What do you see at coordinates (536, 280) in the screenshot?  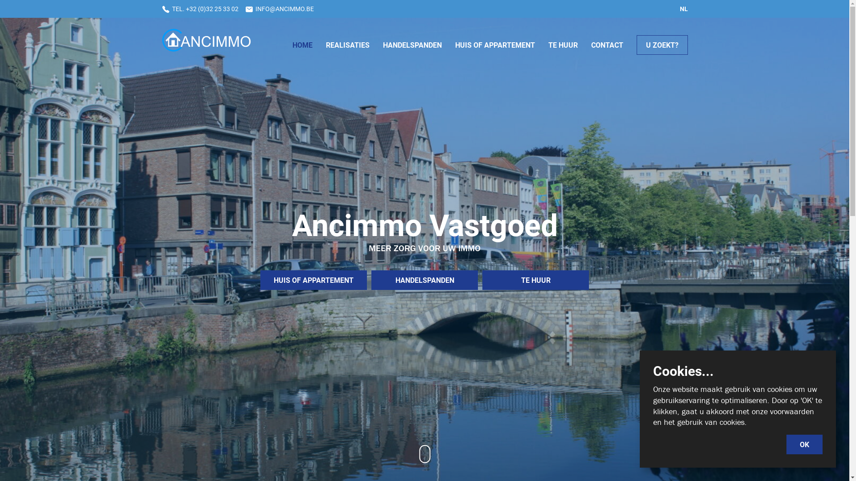 I see `TE HUUR` at bounding box center [536, 280].